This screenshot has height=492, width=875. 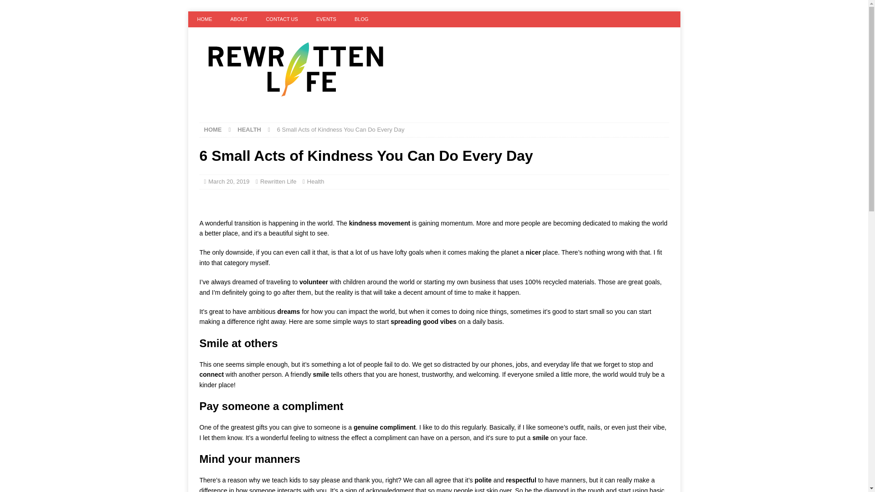 I want to click on CONTACT US, so click(x=282, y=19).